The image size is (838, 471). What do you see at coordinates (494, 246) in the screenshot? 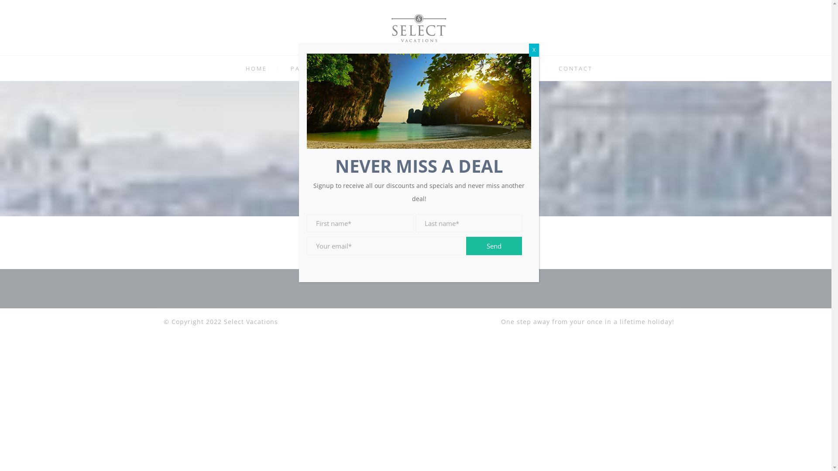
I see `Send` at bounding box center [494, 246].